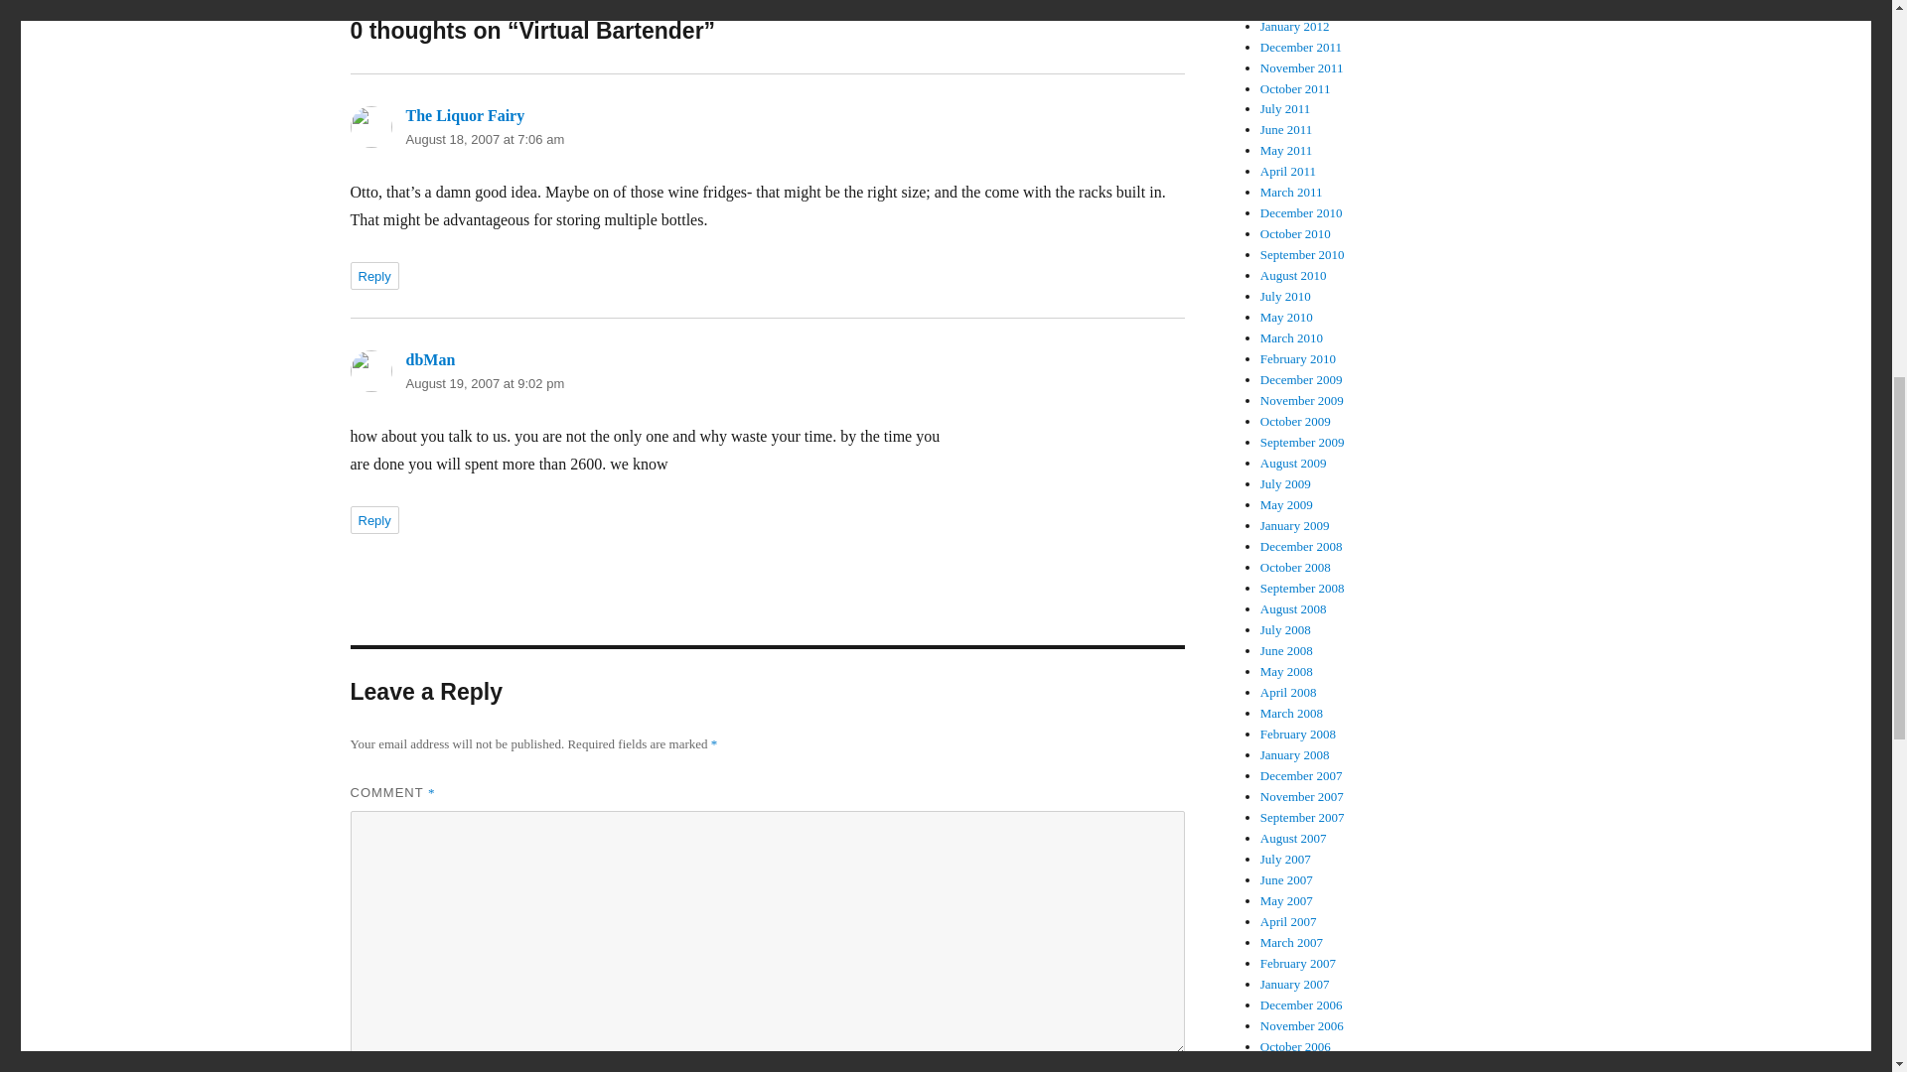 This screenshot has height=1072, width=1907. What do you see at coordinates (485, 383) in the screenshot?
I see `August 19, 2007 at 9:02 pm` at bounding box center [485, 383].